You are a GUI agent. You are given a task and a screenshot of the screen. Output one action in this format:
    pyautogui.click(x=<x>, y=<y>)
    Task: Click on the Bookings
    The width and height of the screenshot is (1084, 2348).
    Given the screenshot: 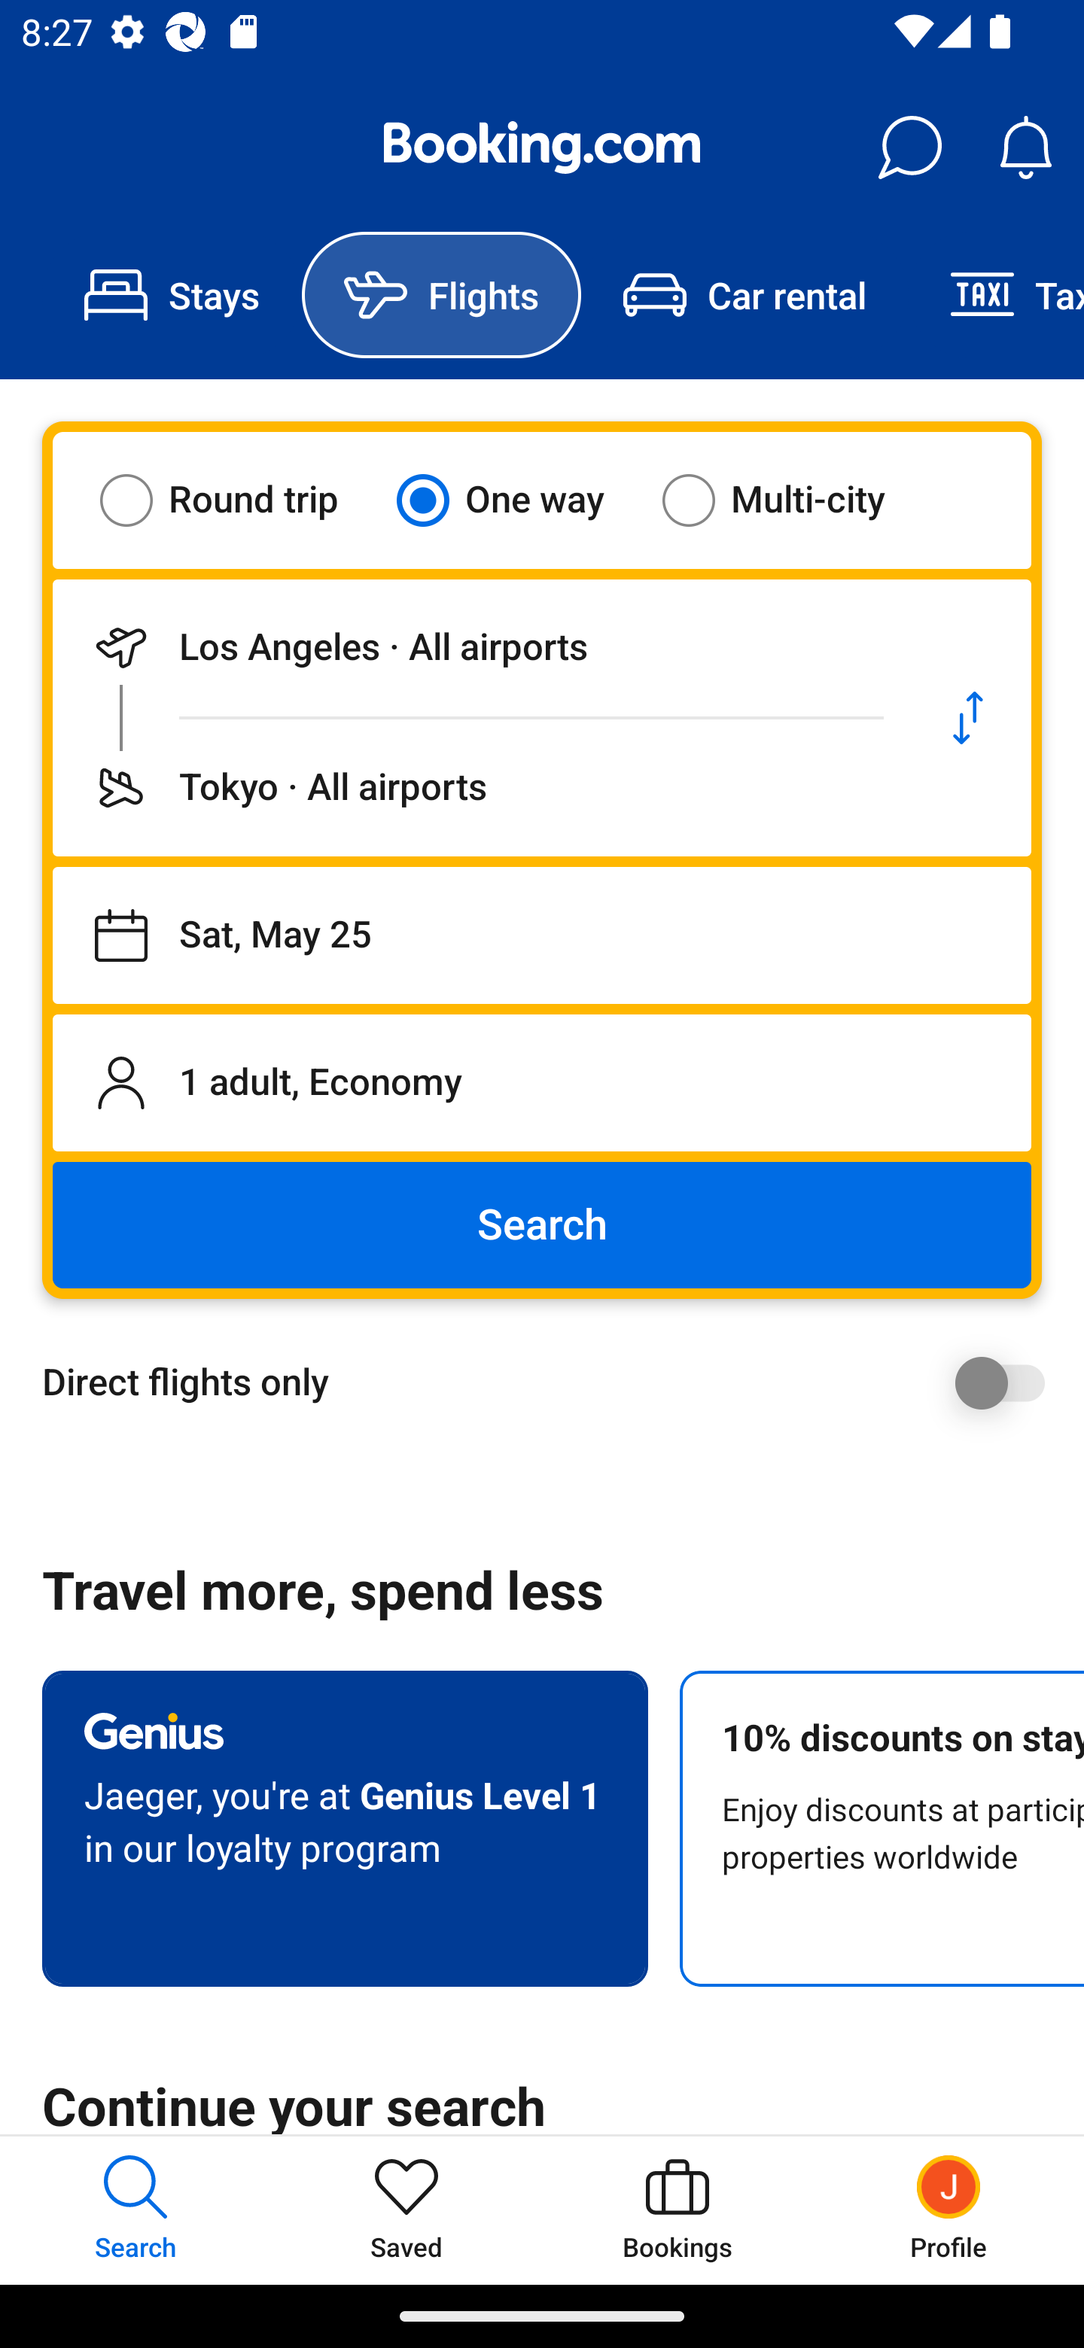 What is the action you would take?
    pyautogui.click(x=677, y=2210)
    